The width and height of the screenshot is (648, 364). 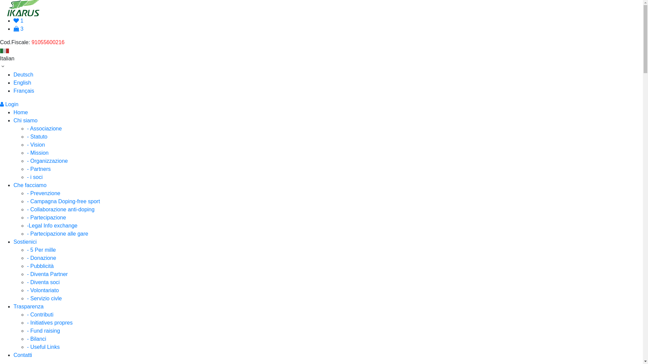 What do you see at coordinates (43, 291) in the screenshot?
I see `- Volontariato` at bounding box center [43, 291].